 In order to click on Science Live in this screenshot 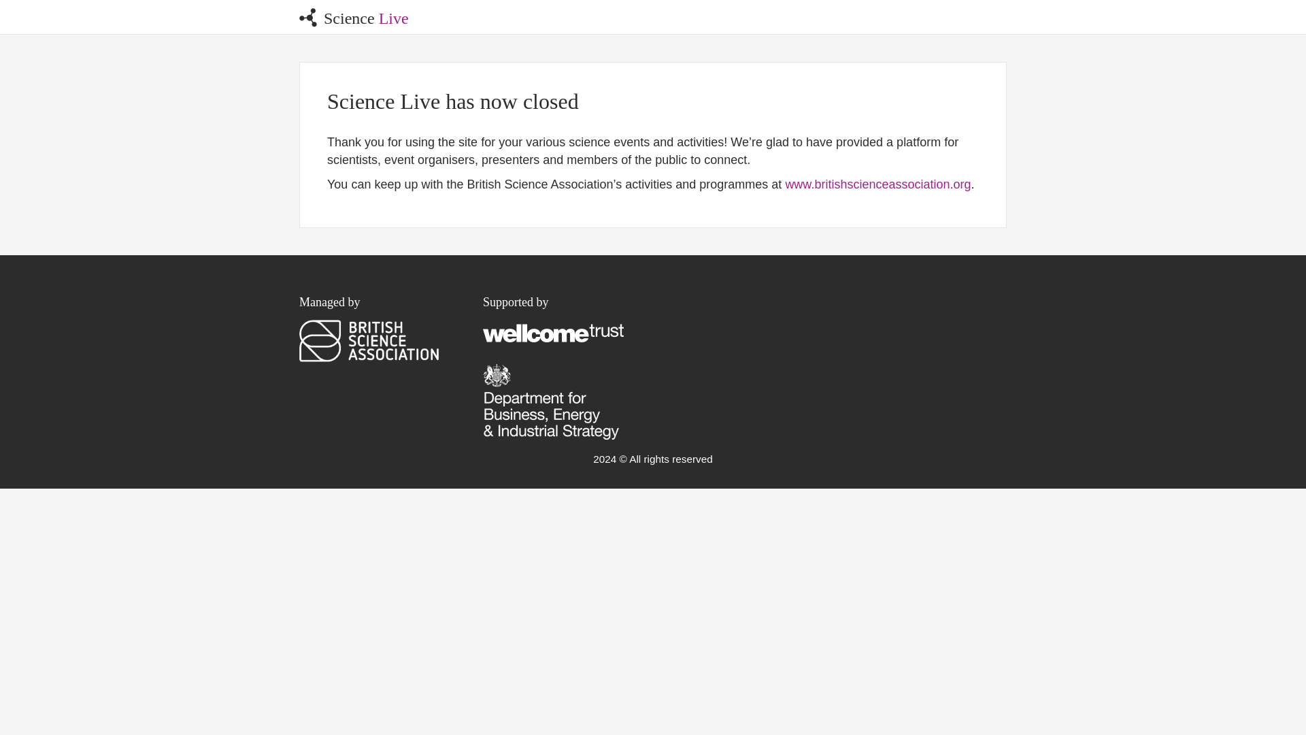, I will do `click(354, 16)`.